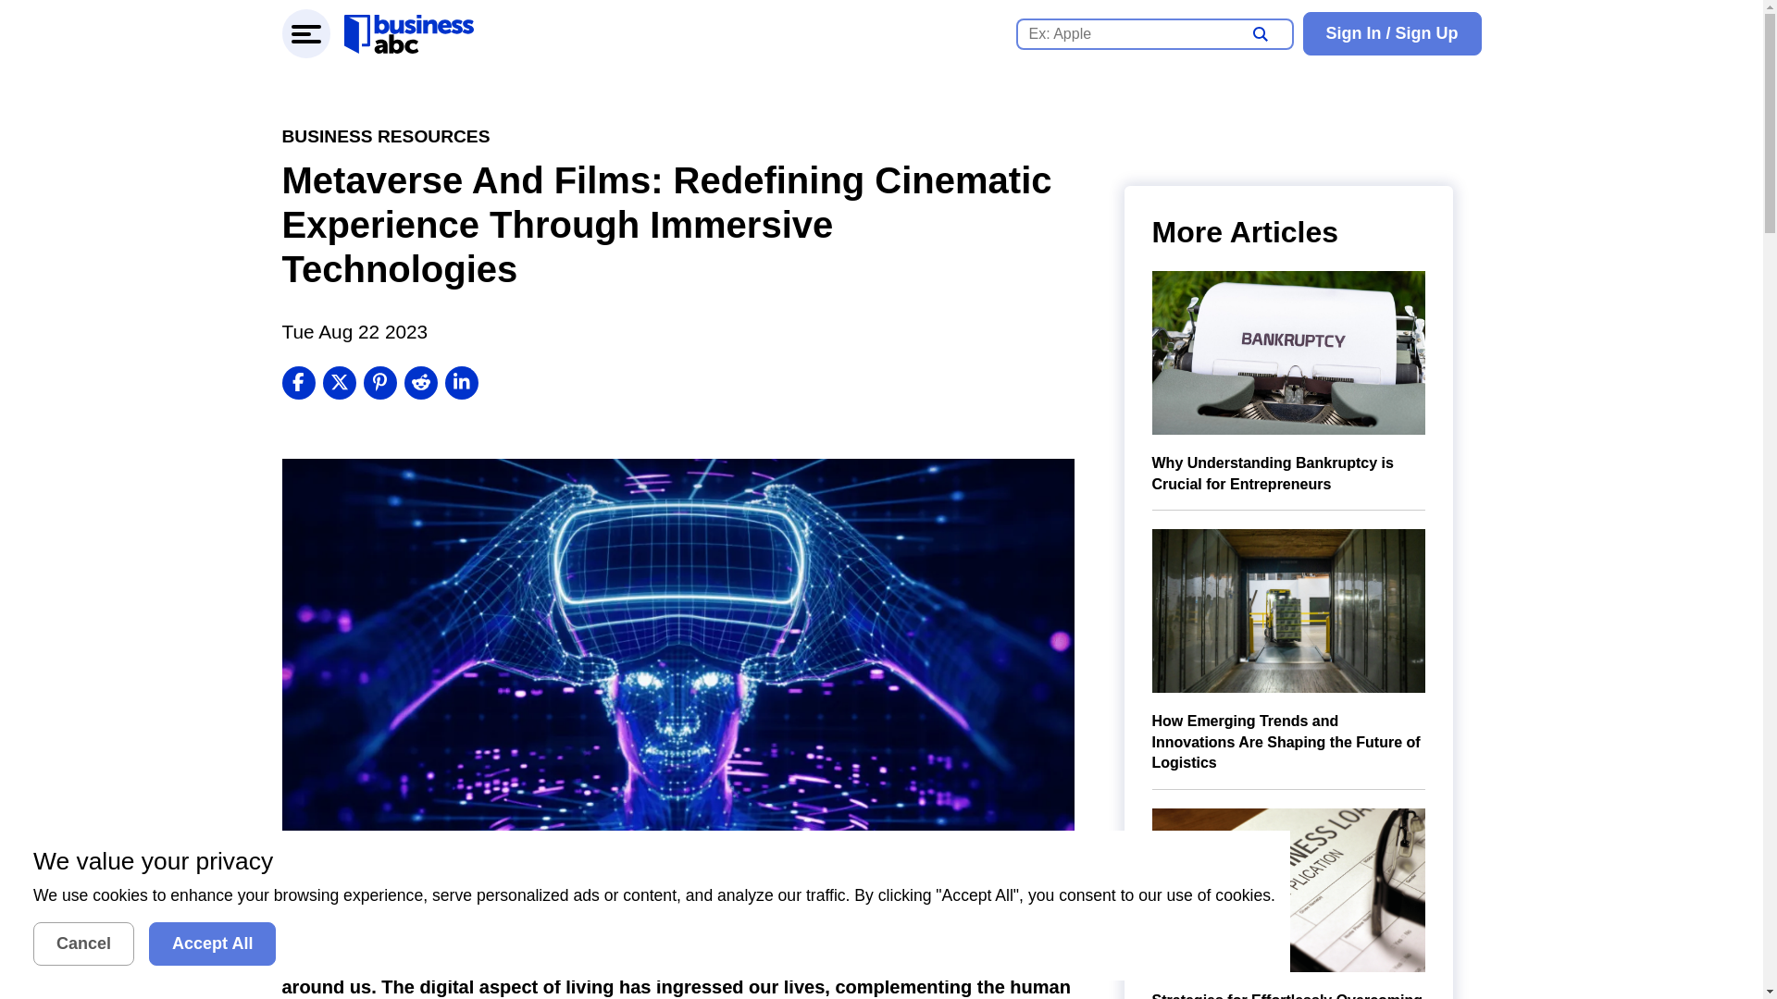 Image resolution: width=1777 pixels, height=999 pixels. I want to click on Accept All, so click(212, 943).